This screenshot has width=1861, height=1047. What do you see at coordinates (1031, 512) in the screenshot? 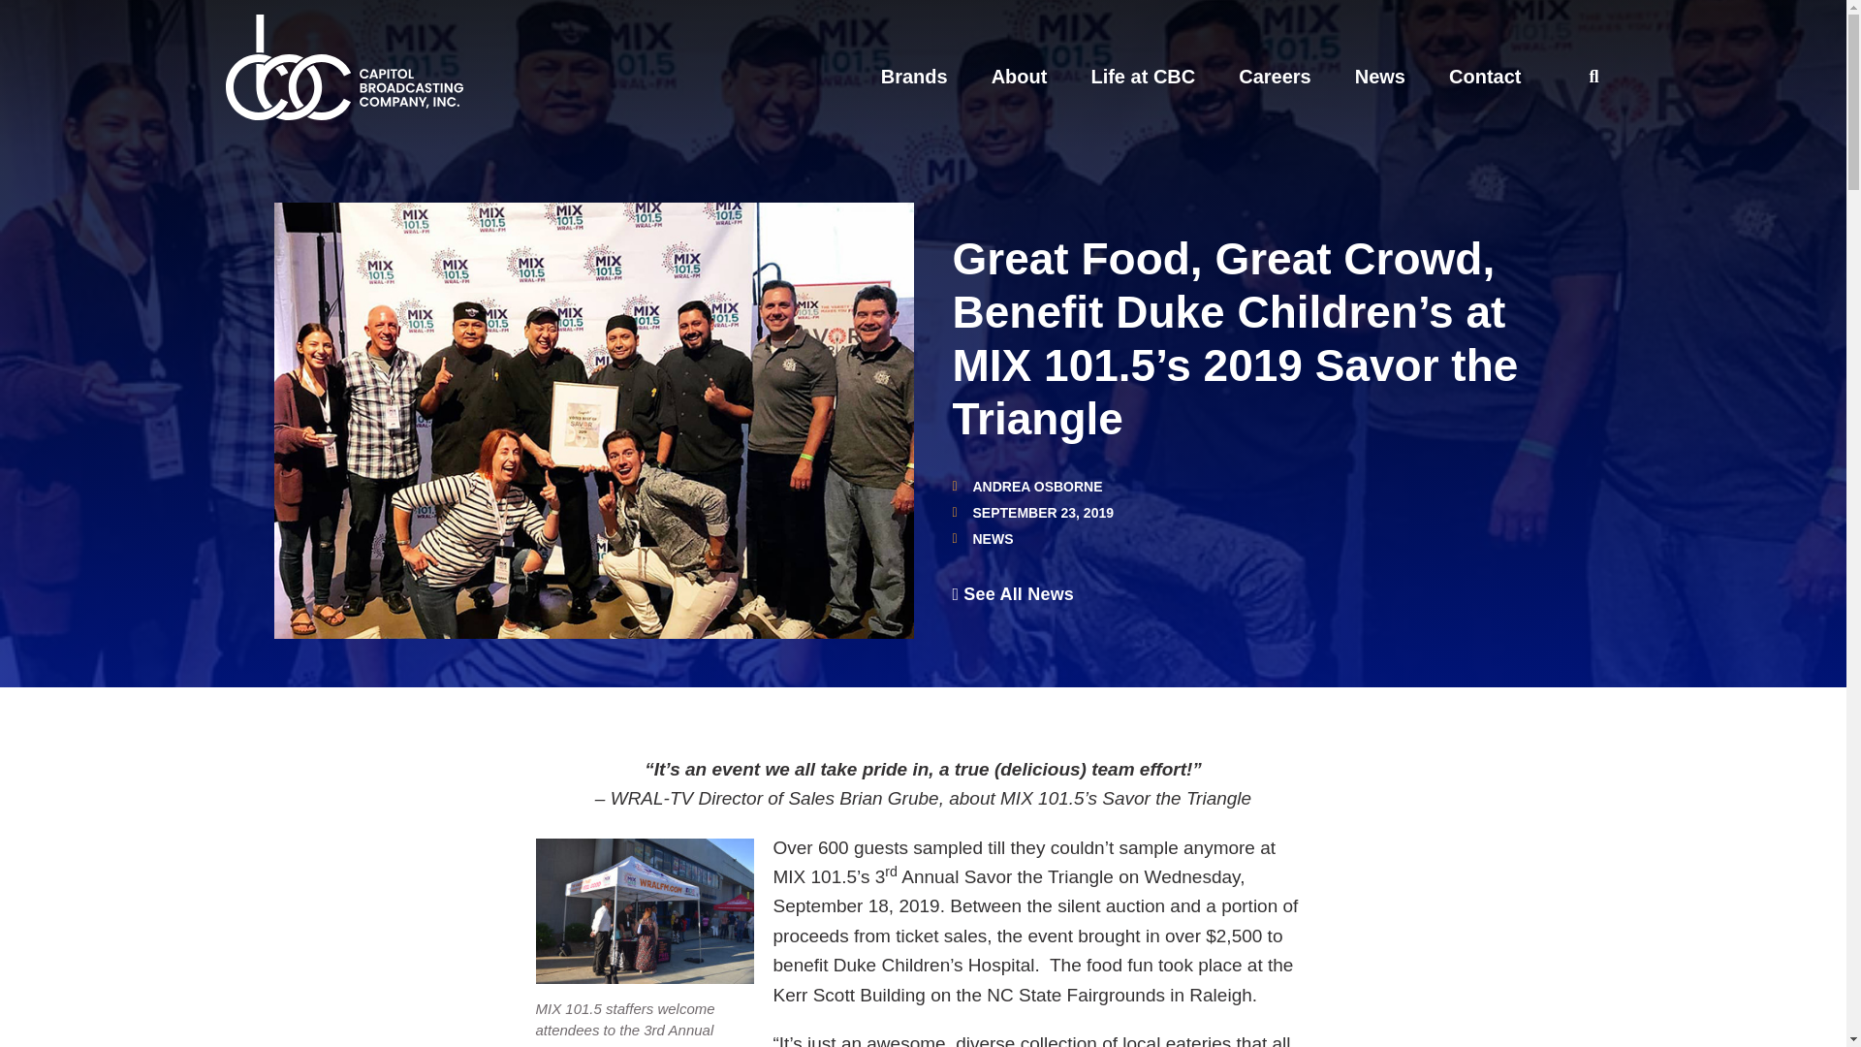
I see `SEPTEMBER 23, 2019` at bounding box center [1031, 512].